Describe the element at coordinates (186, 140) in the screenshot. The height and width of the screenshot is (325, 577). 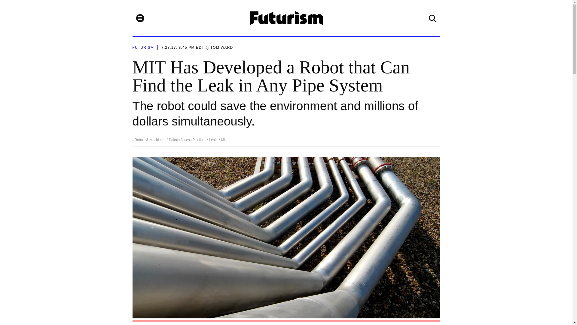
I see `dakota access pipeline` at that location.